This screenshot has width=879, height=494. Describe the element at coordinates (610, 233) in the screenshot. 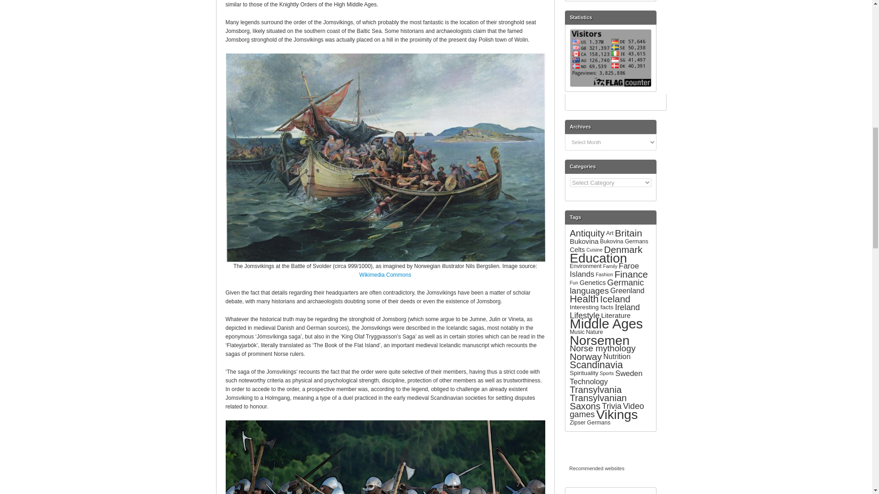

I see `Art` at that location.